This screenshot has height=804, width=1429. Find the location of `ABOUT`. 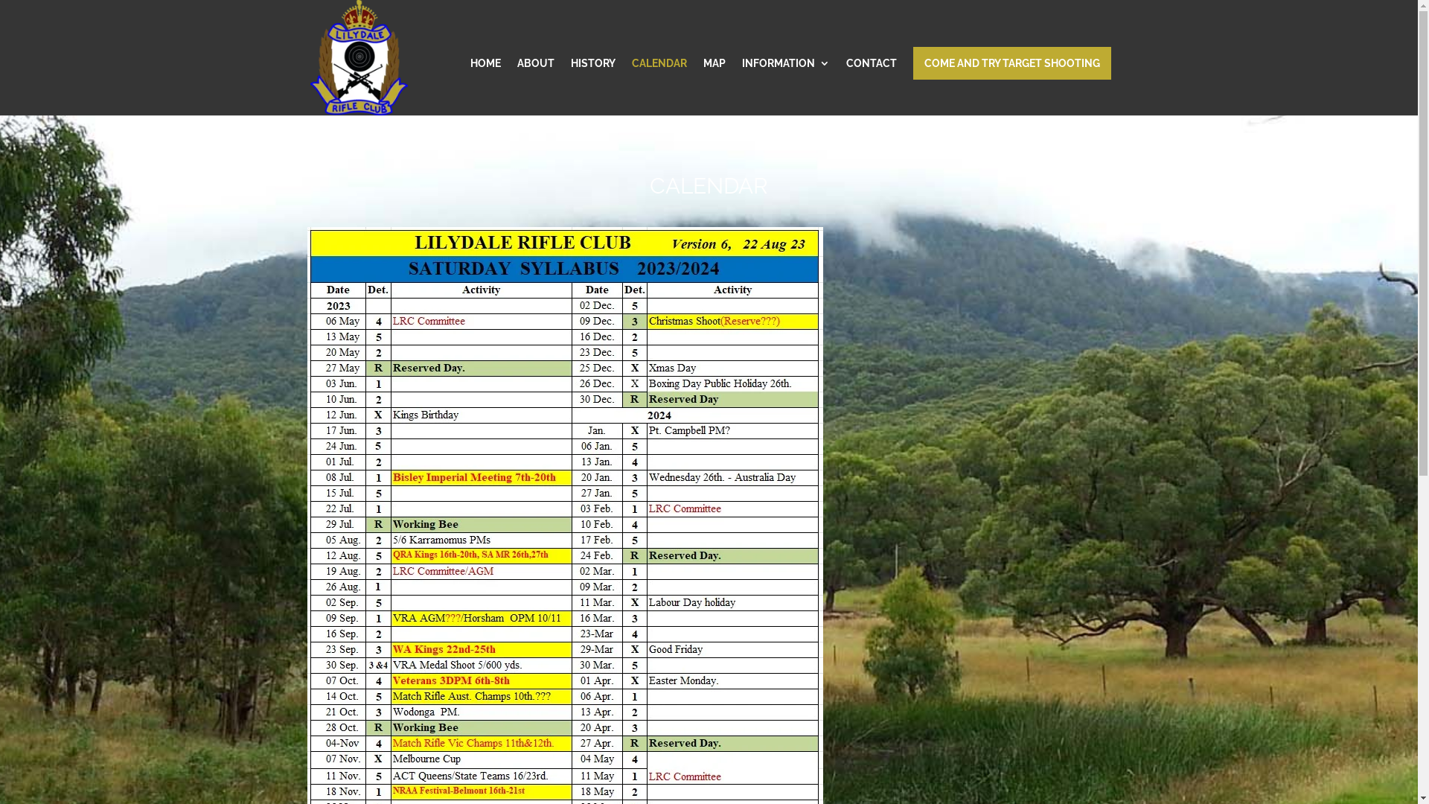

ABOUT is located at coordinates (535, 86).